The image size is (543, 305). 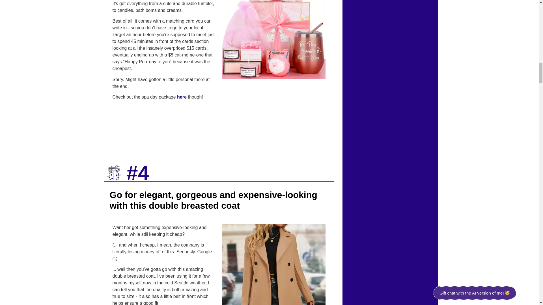 I want to click on here, so click(x=182, y=97).